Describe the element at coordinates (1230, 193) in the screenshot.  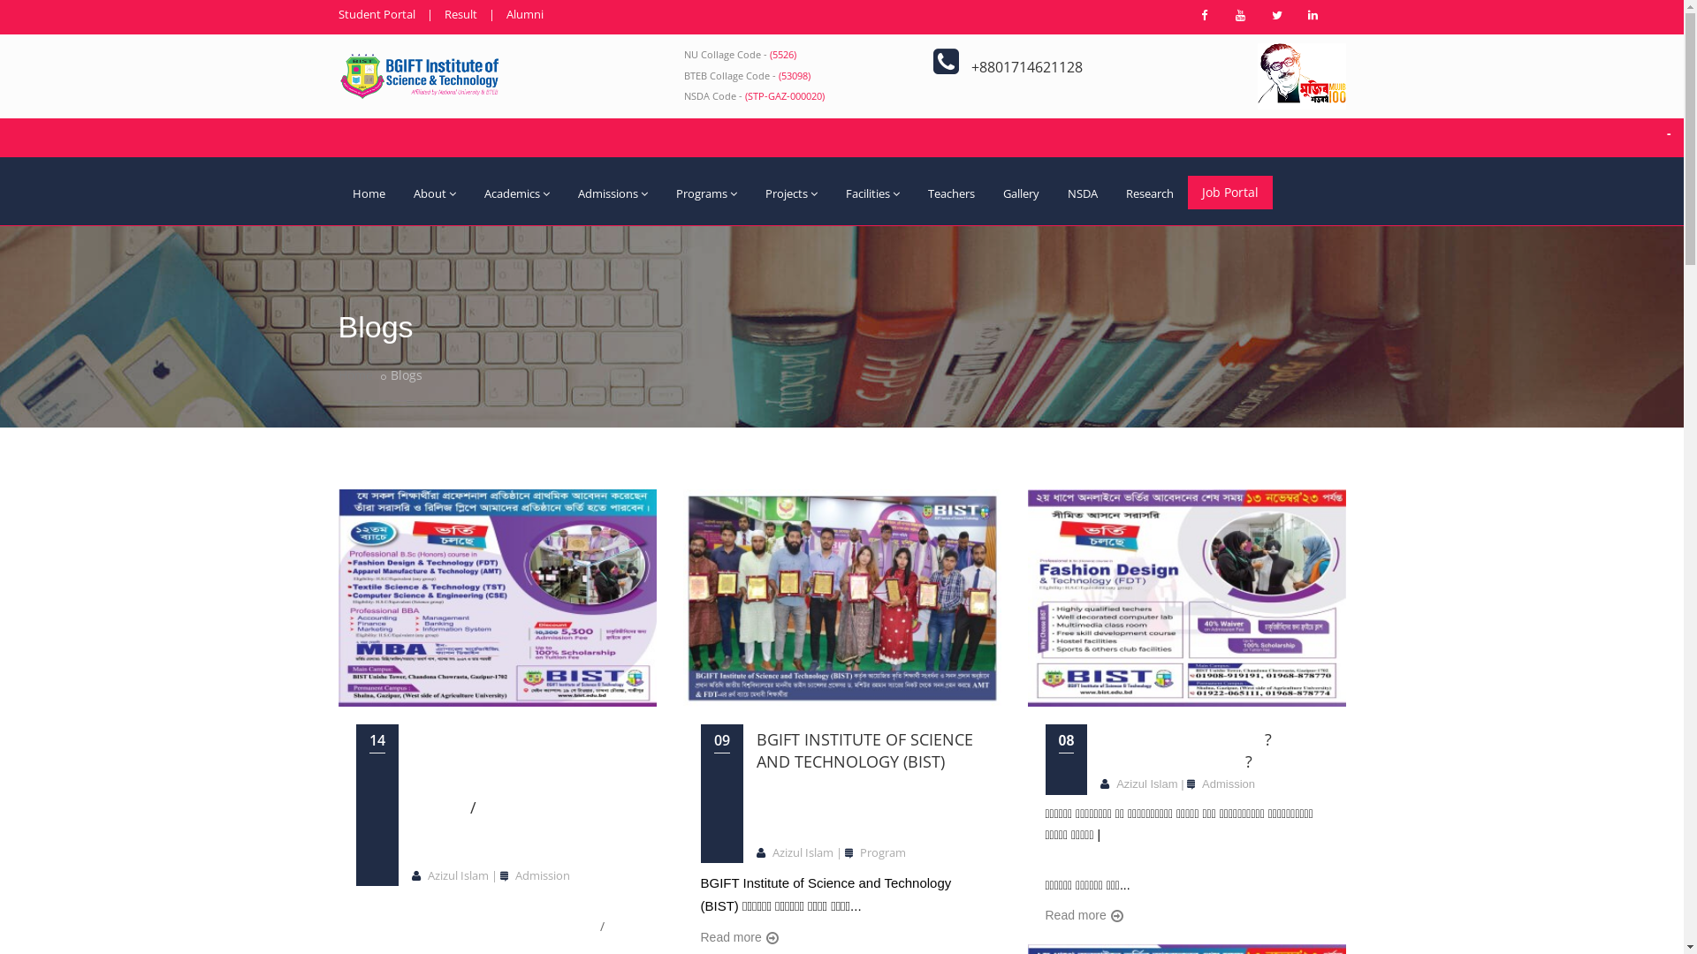
I see `Job Portal` at that location.